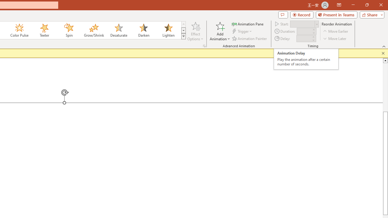  Describe the element at coordinates (304, 38) in the screenshot. I see `Animation Delay` at that location.